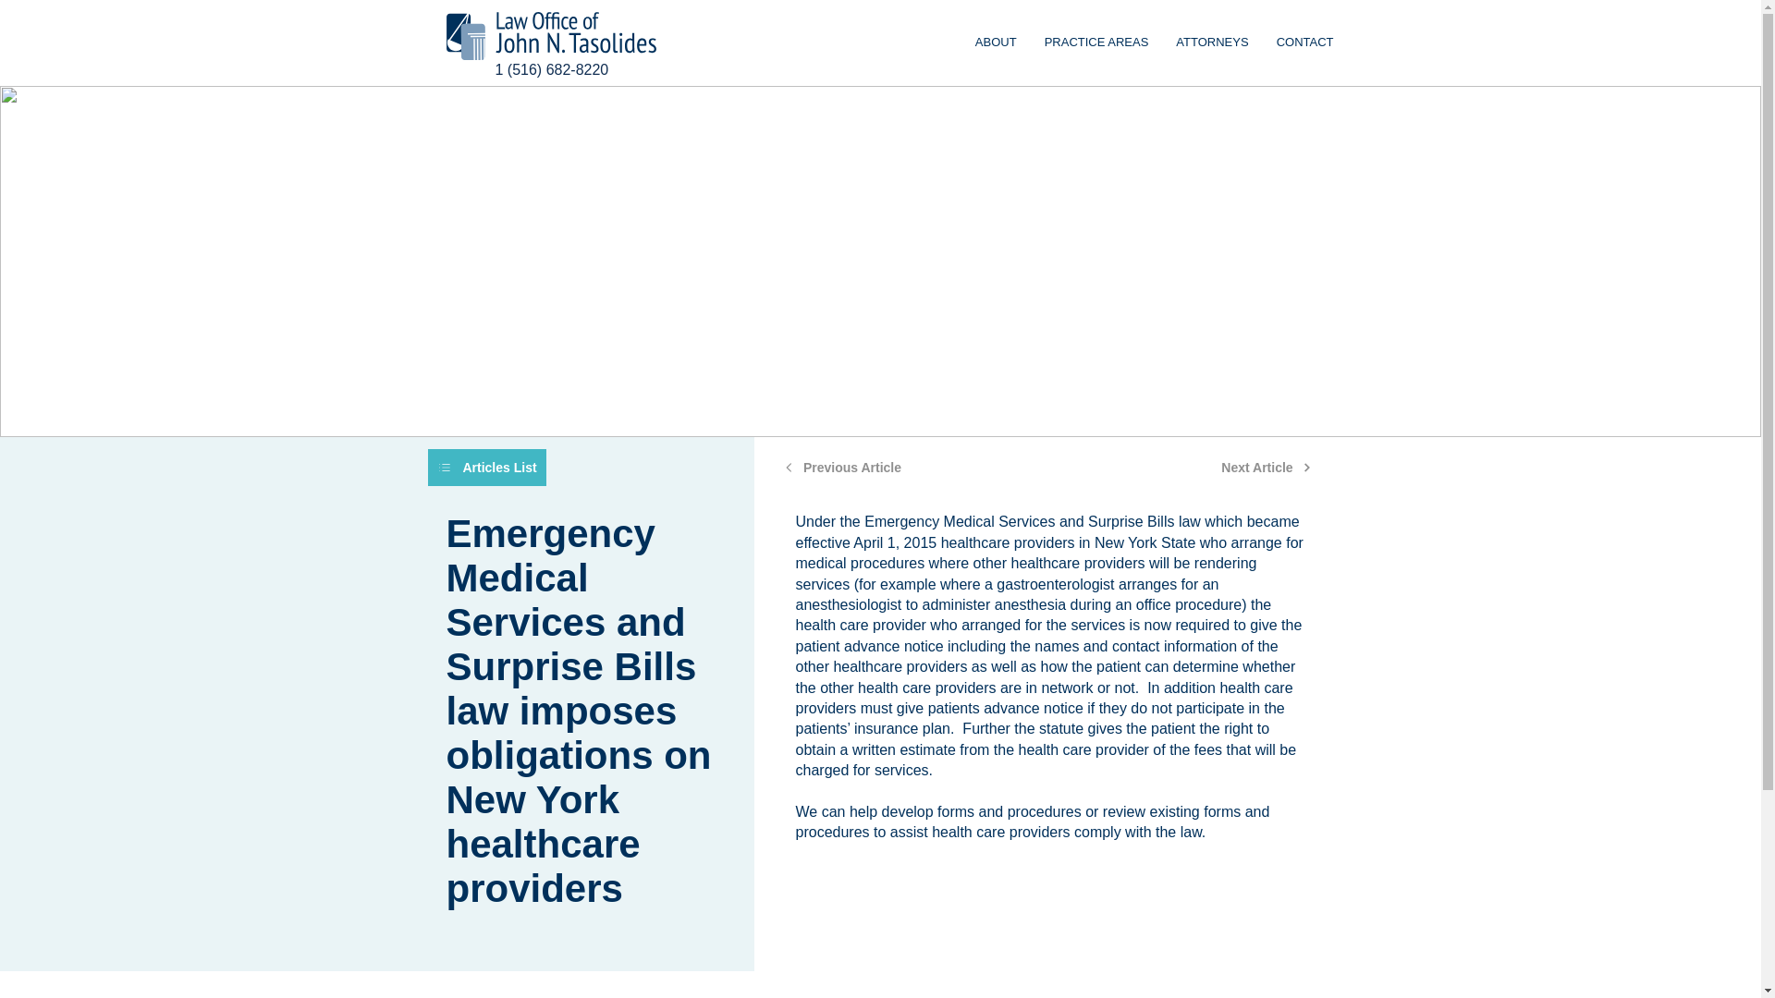 This screenshot has height=998, width=1775. What do you see at coordinates (1211, 43) in the screenshot?
I see `CONTACT` at bounding box center [1211, 43].